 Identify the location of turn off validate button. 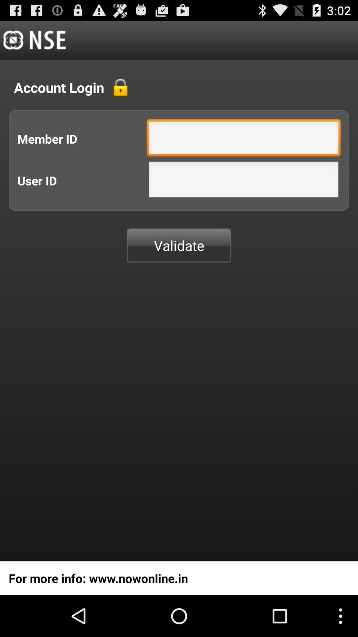
(179, 246).